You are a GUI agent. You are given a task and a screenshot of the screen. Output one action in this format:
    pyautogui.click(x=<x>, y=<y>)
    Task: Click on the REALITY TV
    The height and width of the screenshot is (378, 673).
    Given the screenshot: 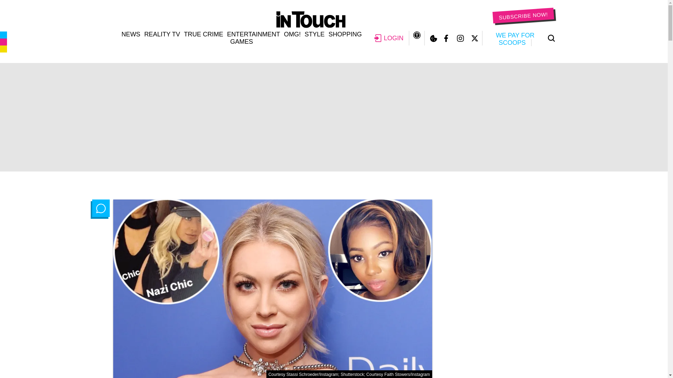 What is the action you would take?
    pyautogui.click(x=162, y=34)
    